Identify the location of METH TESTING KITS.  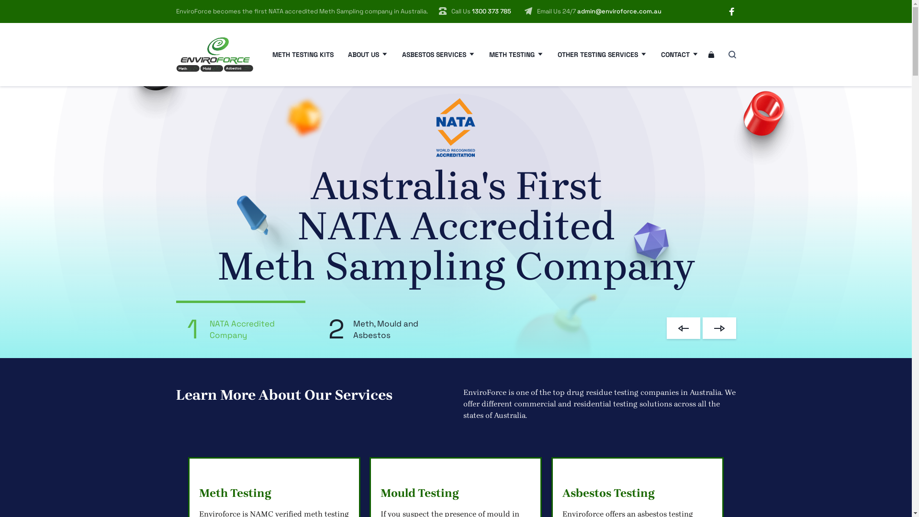
(303, 55).